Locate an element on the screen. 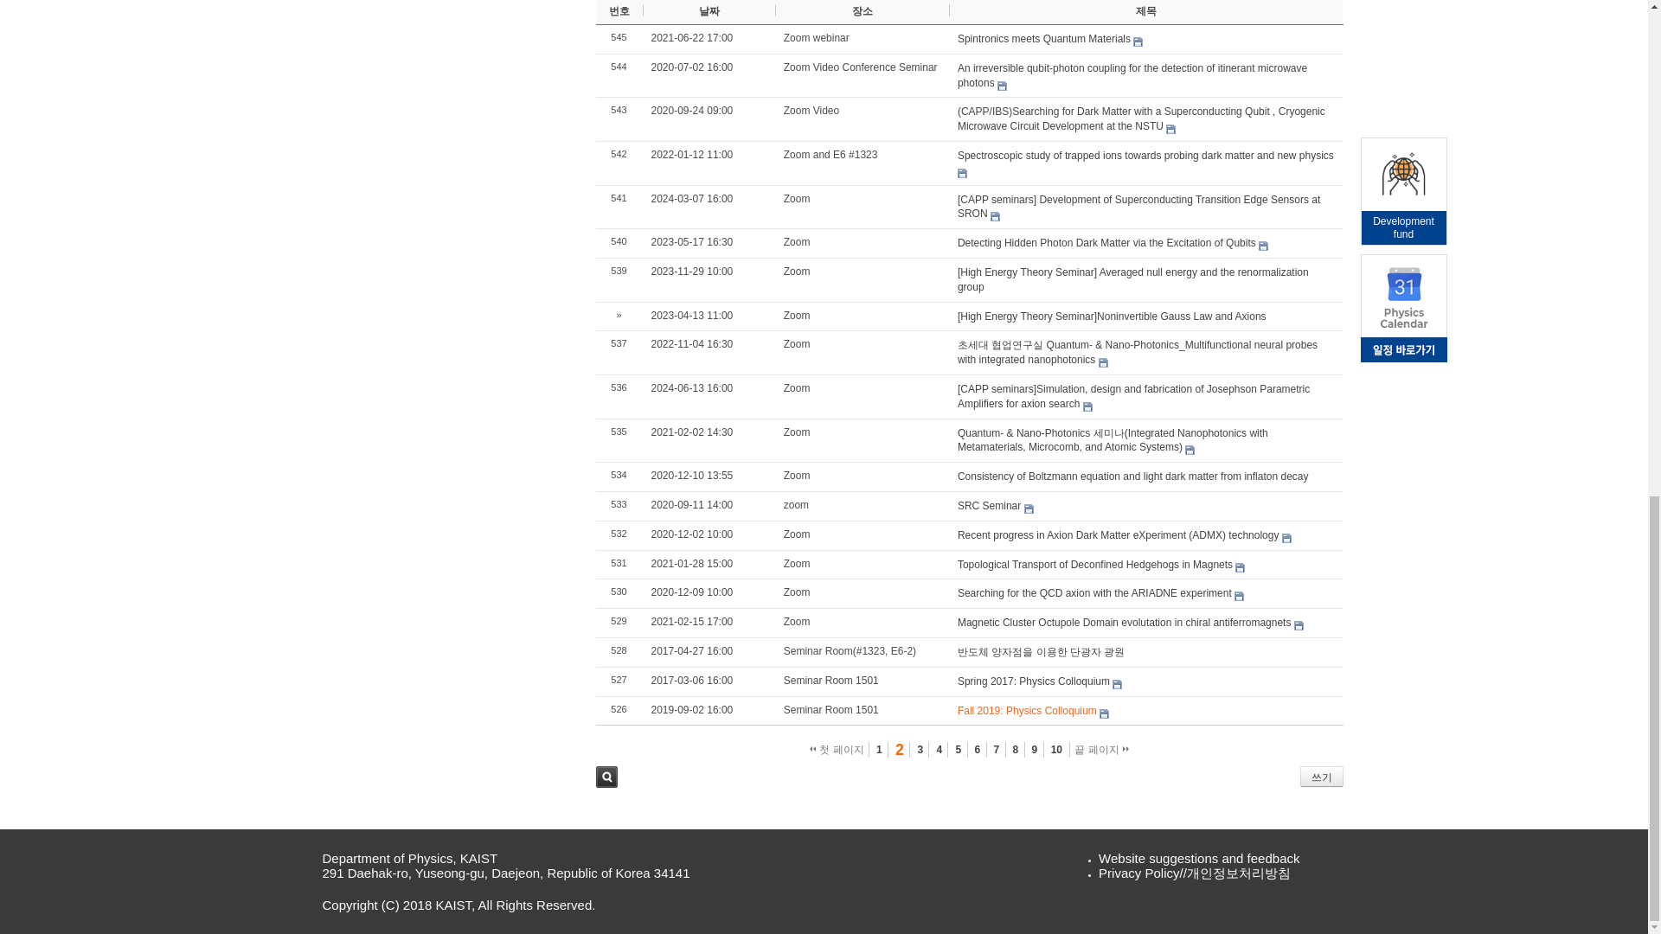 The image size is (1661, 934). file is located at coordinates (1299, 626).